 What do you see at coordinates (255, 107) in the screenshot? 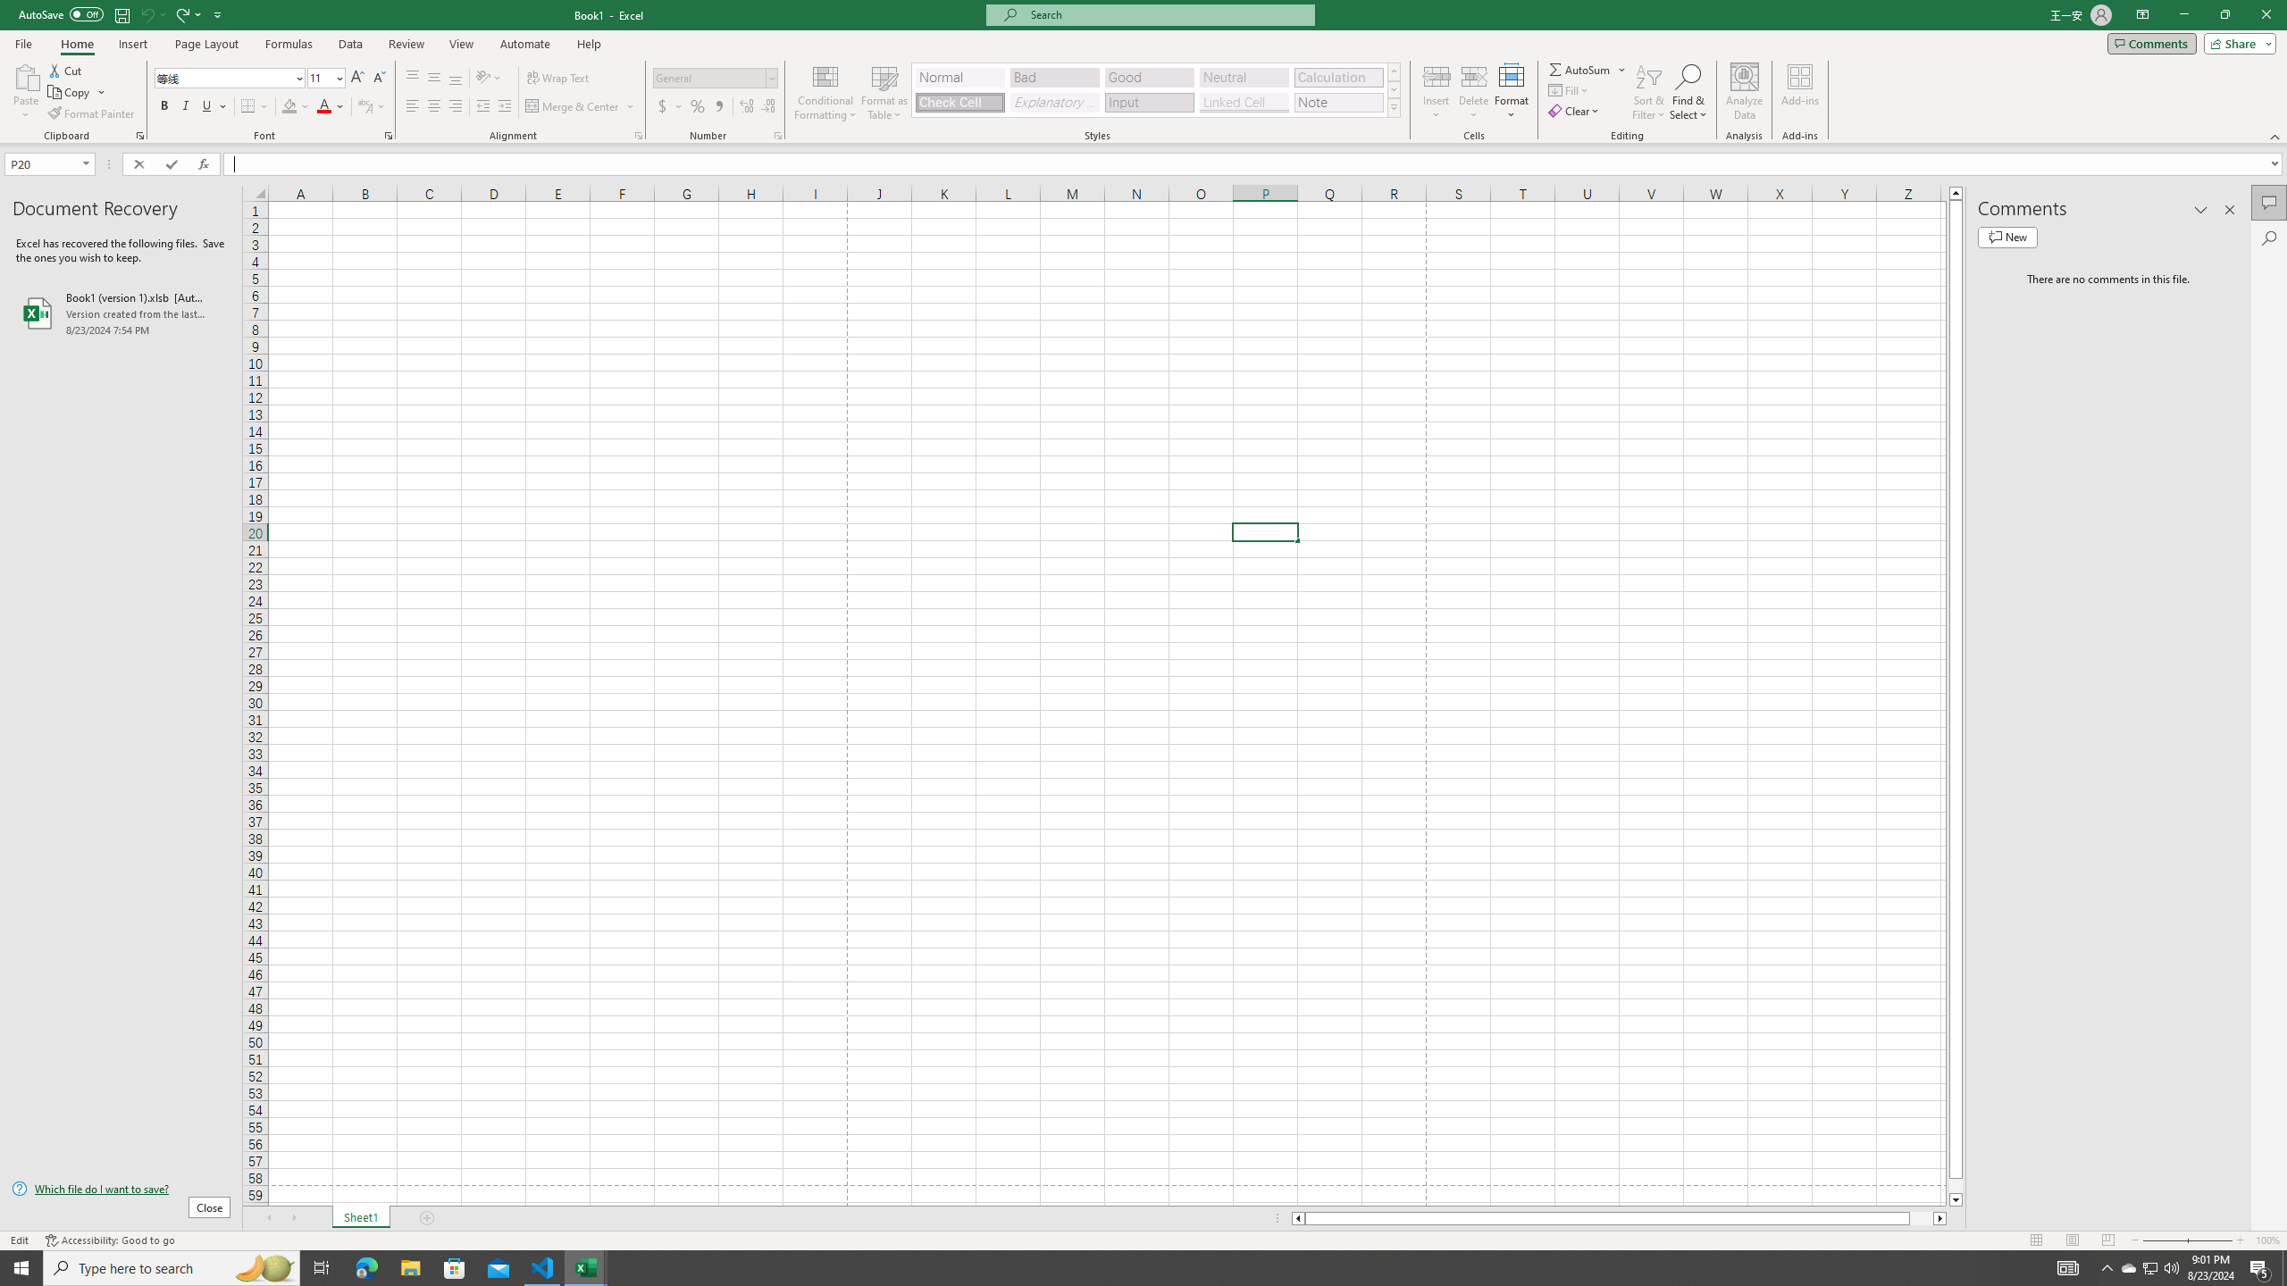
I see `Borders` at bounding box center [255, 107].